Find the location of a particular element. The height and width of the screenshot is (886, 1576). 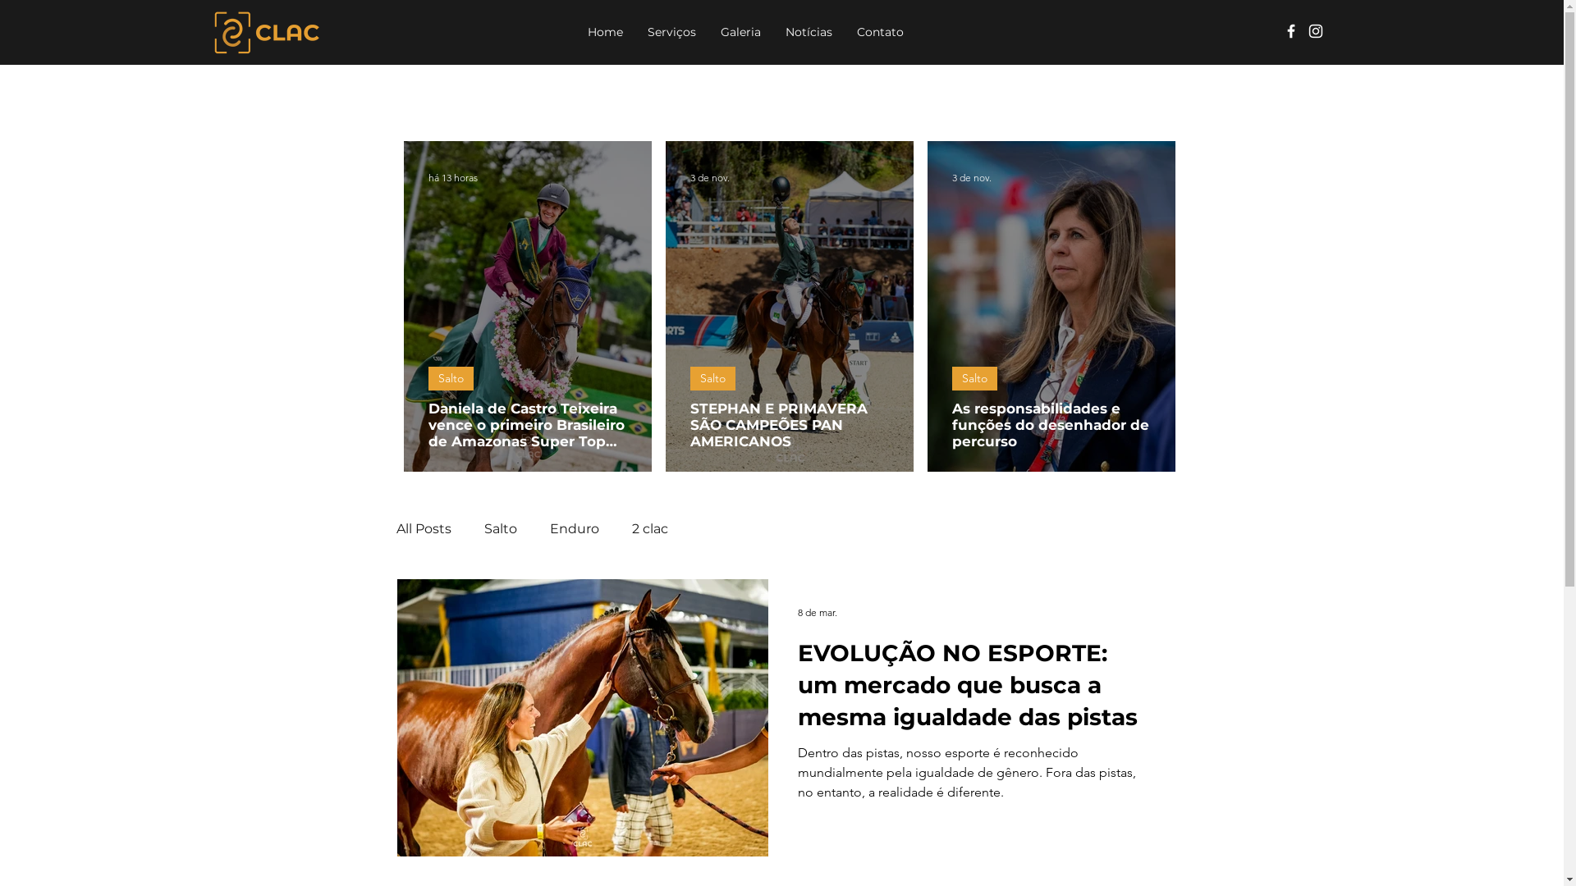

2 clac is located at coordinates (650, 528).